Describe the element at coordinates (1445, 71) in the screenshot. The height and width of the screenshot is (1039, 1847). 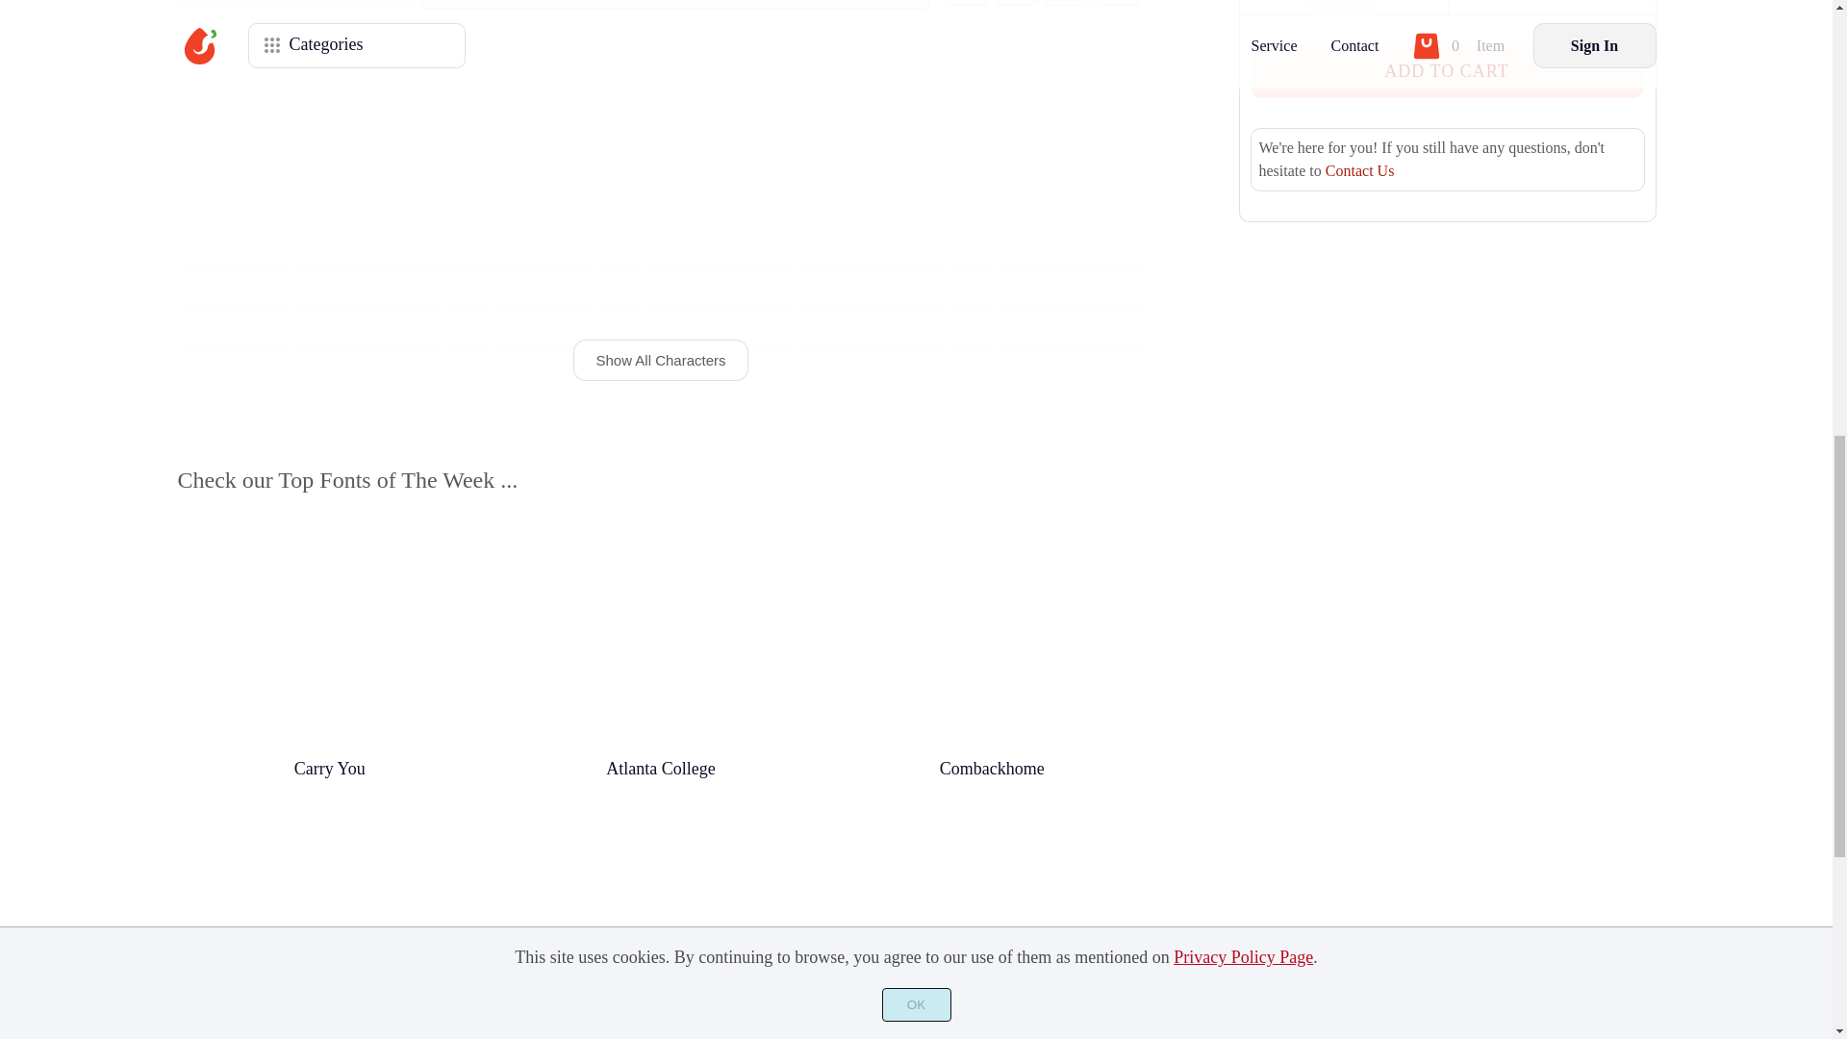
I see `ADD TO CART` at that location.